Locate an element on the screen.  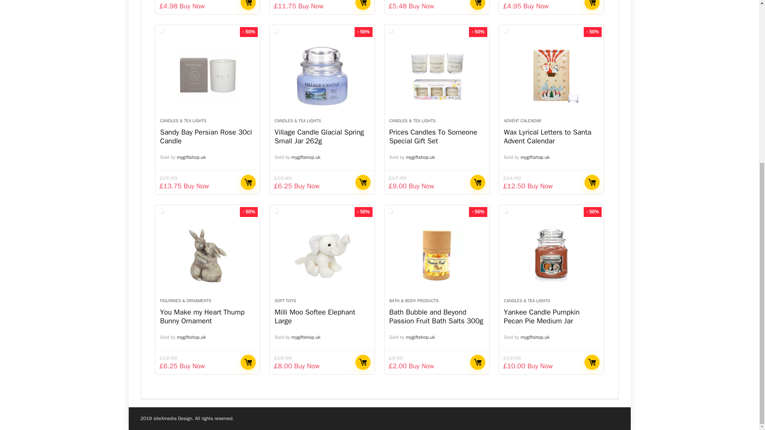
Prices Candles To Someone Special Gift Set is located at coordinates (437, 76).